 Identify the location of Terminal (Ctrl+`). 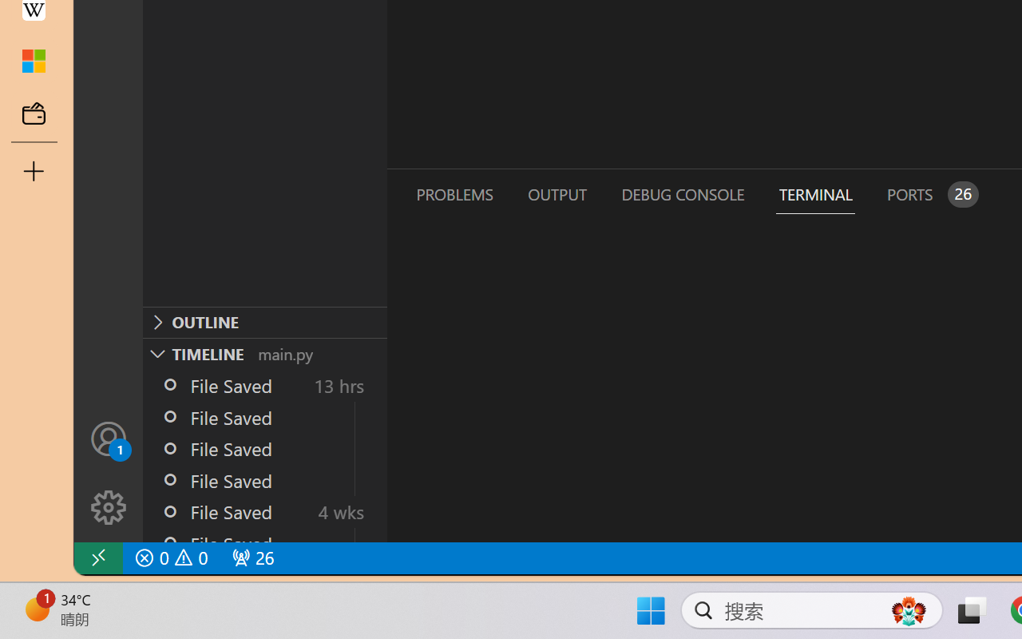
(815, 194).